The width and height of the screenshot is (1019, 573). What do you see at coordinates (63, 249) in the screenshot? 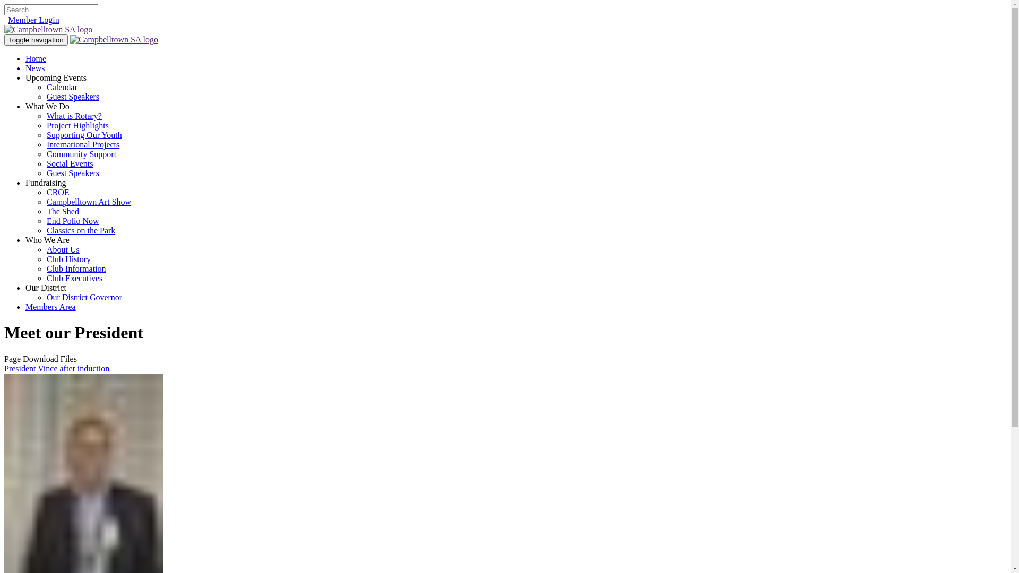
I see `About Us` at bounding box center [63, 249].